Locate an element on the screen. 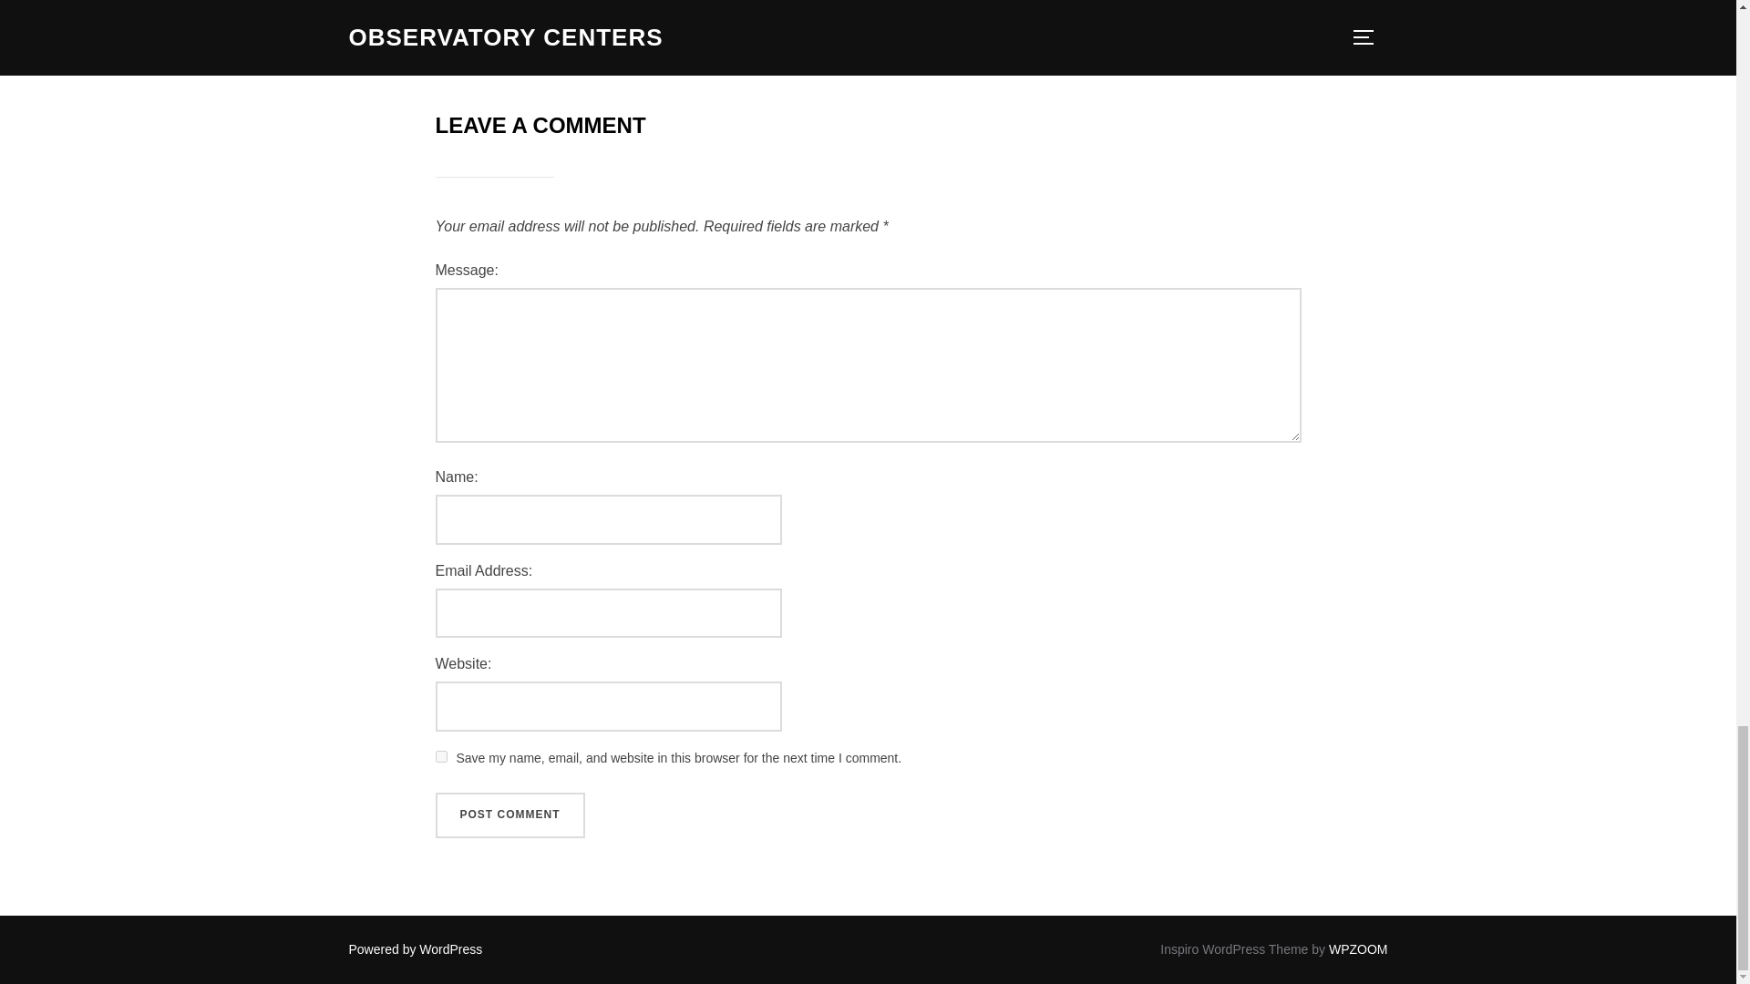  Powered by WordPress is located at coordinates (416, 948).